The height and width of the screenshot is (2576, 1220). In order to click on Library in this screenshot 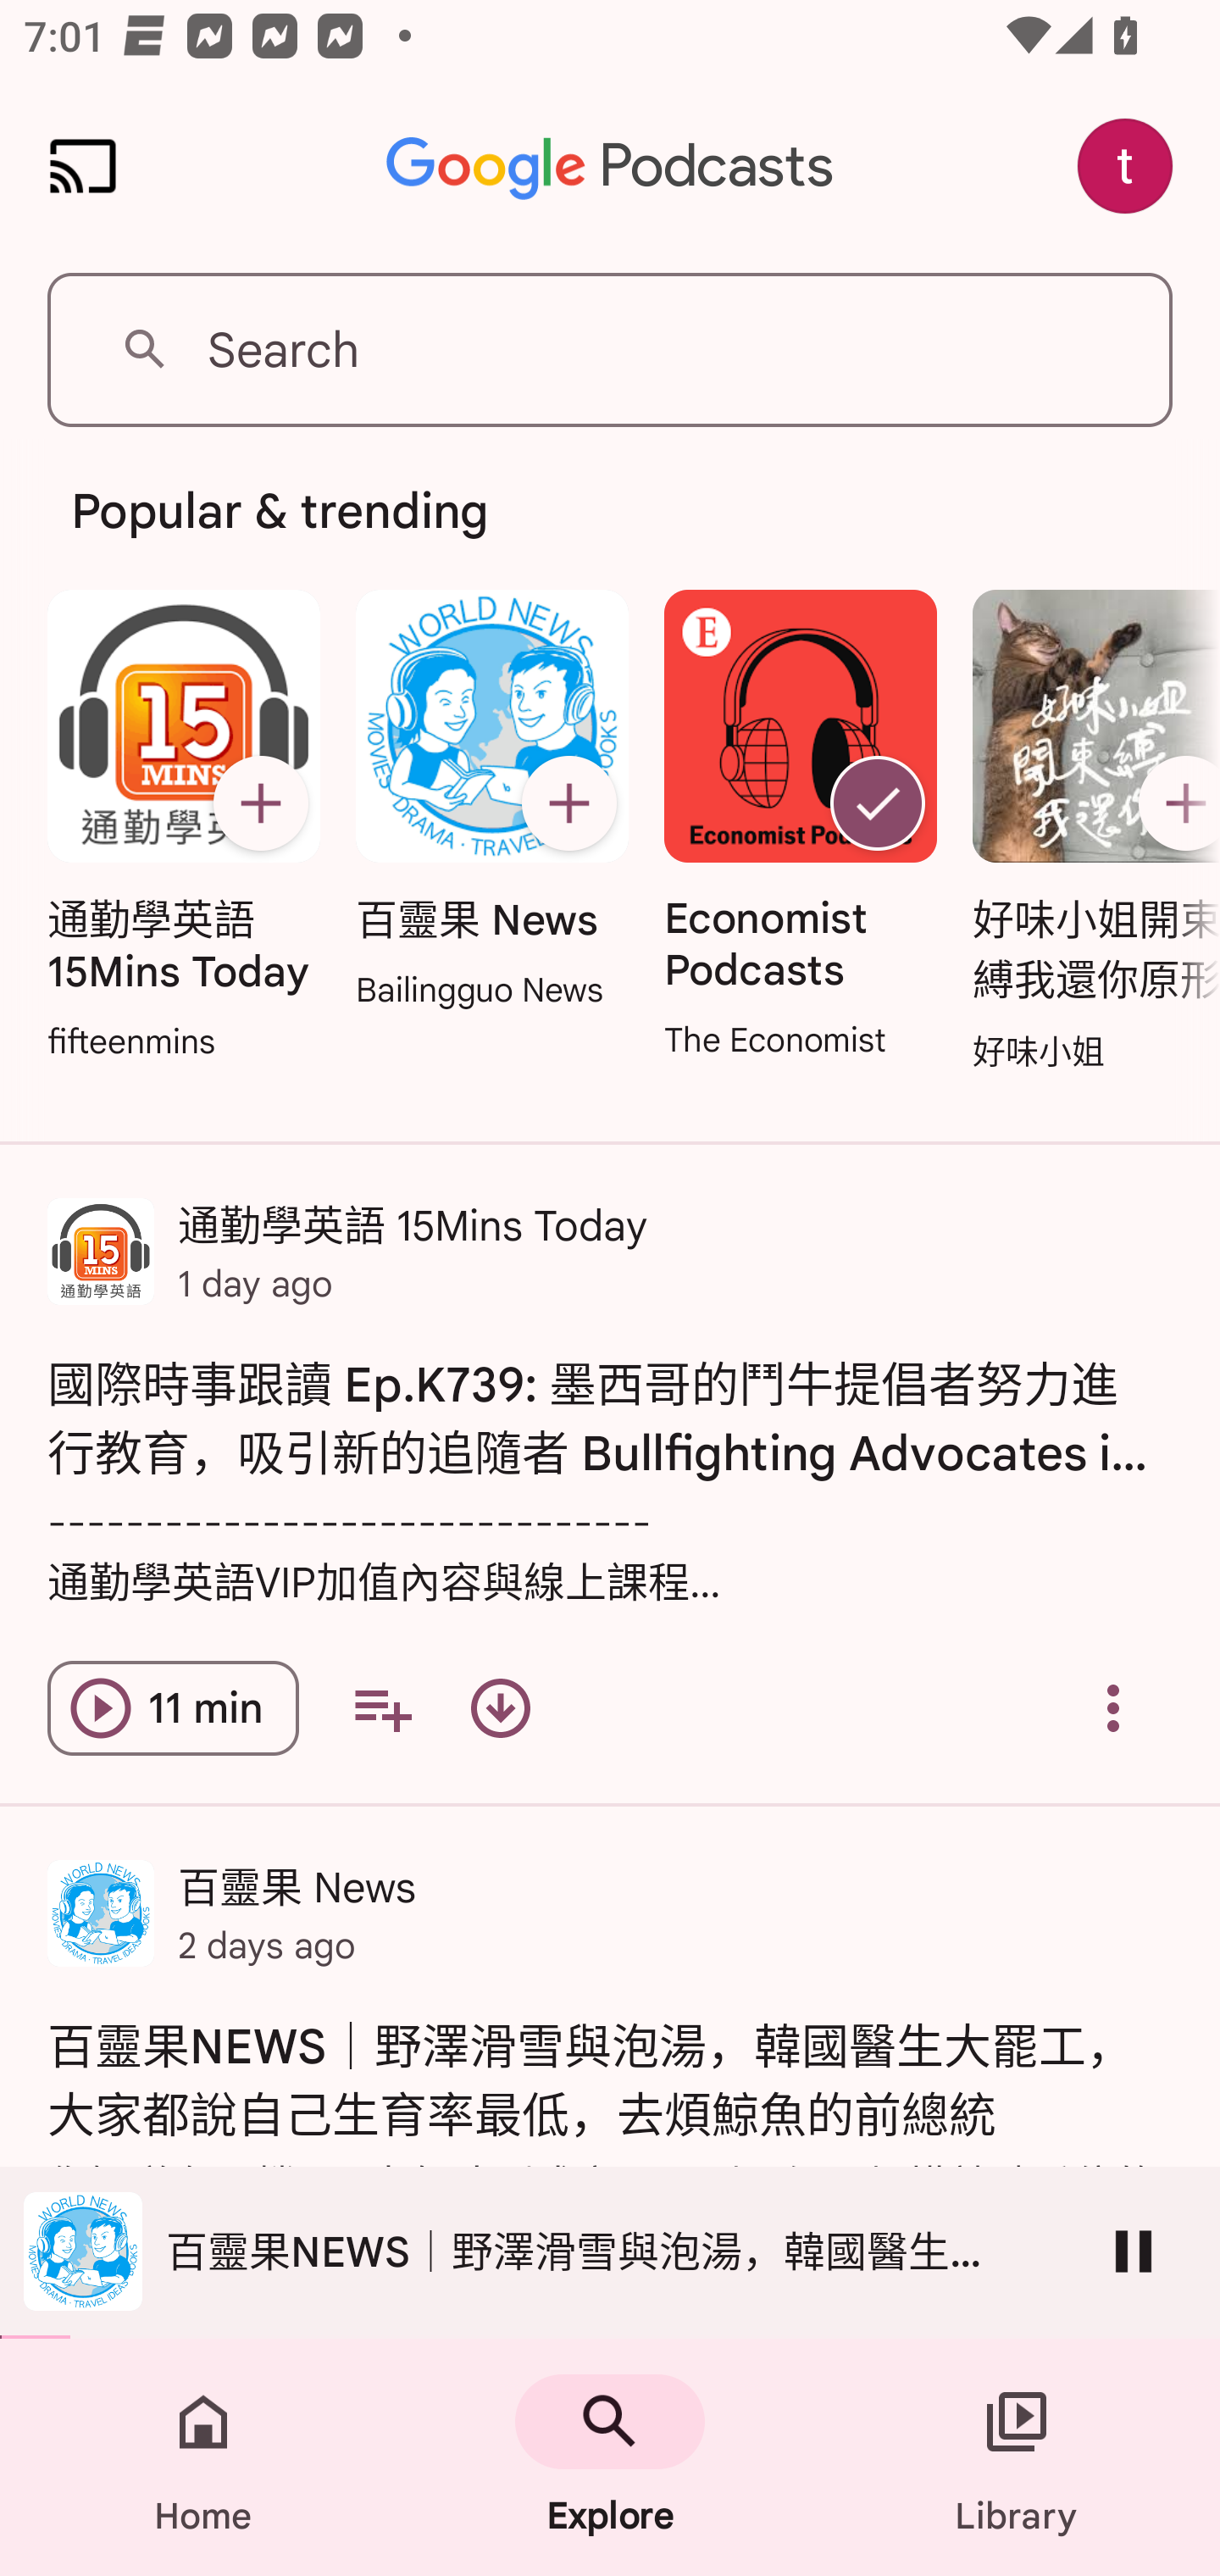, I will do `click(1017, 2457)`.